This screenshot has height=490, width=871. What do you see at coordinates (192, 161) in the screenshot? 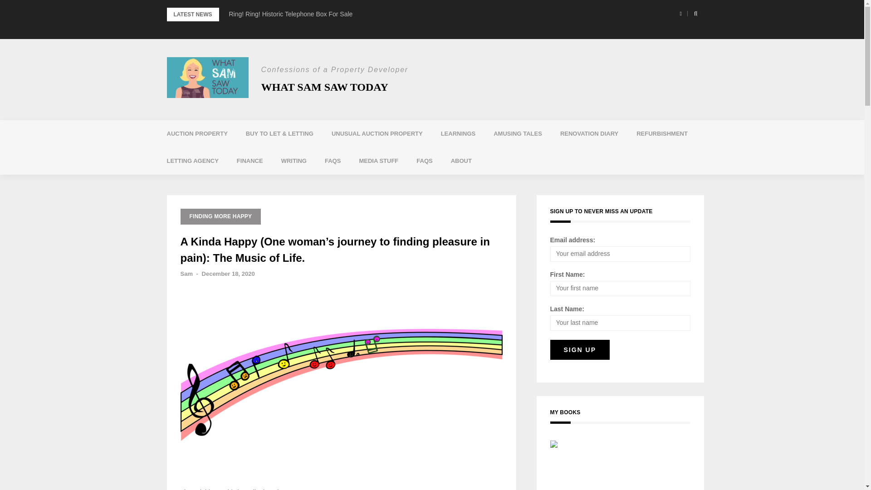
I see `LETTING AGENCY` at bounding box center [192, 161].